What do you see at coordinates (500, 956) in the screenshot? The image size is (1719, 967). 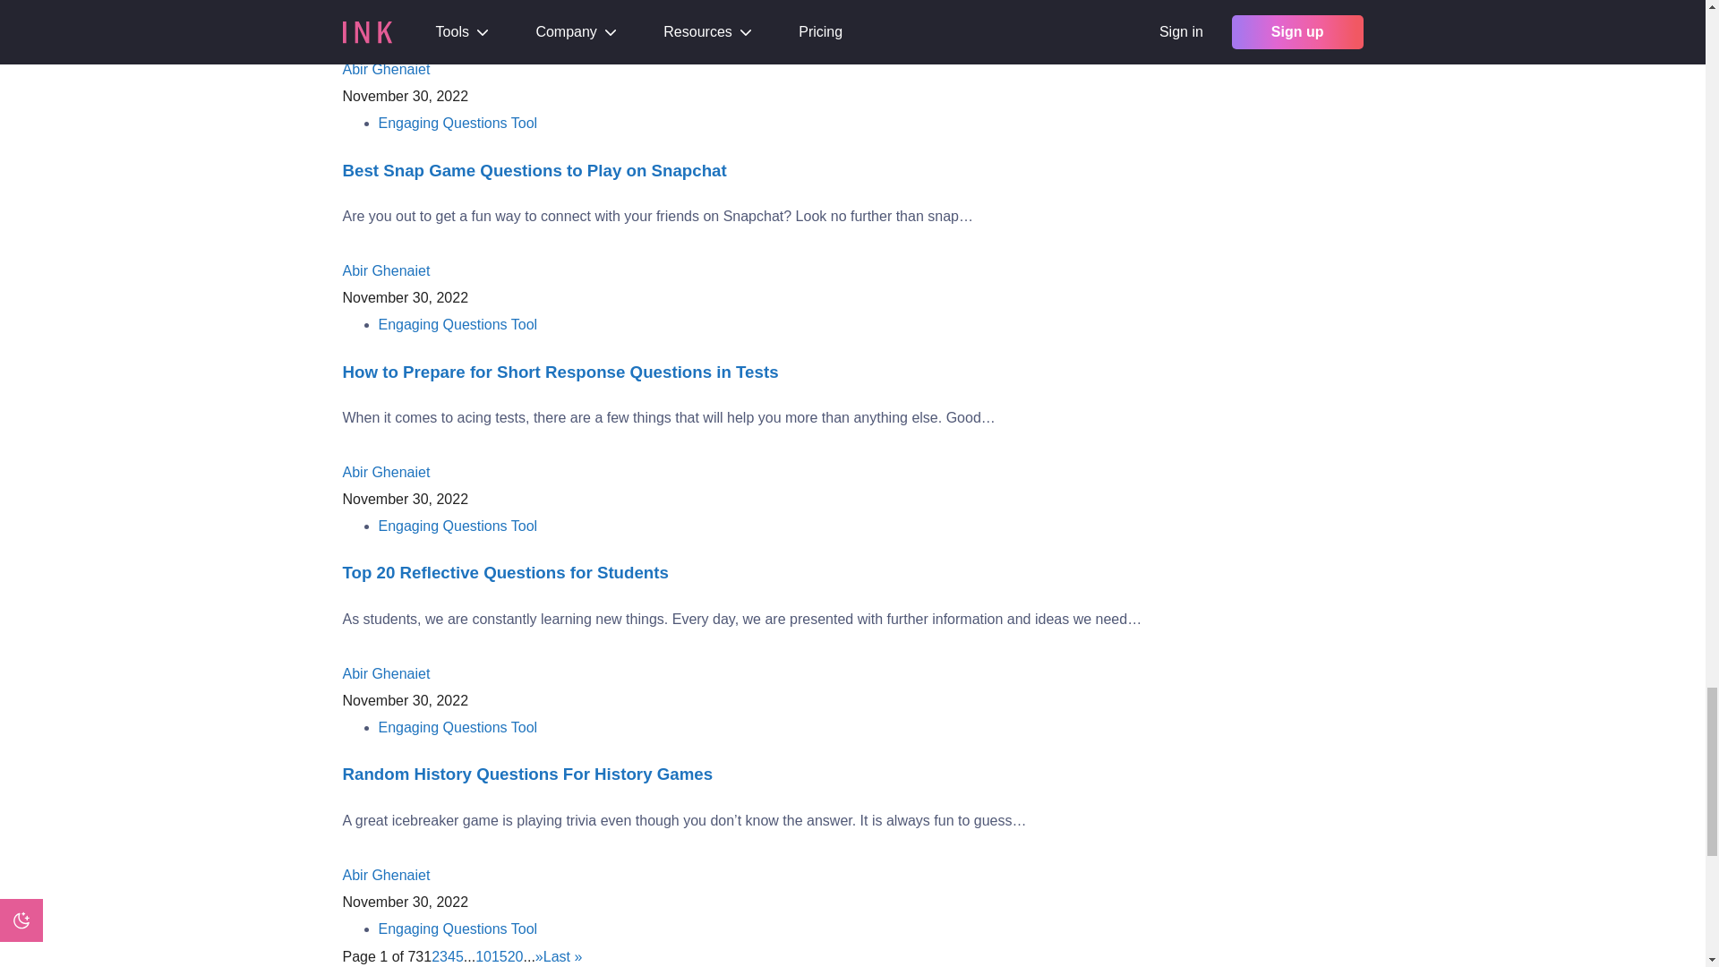 I see `Page 15` at bounding box center [500, 956].